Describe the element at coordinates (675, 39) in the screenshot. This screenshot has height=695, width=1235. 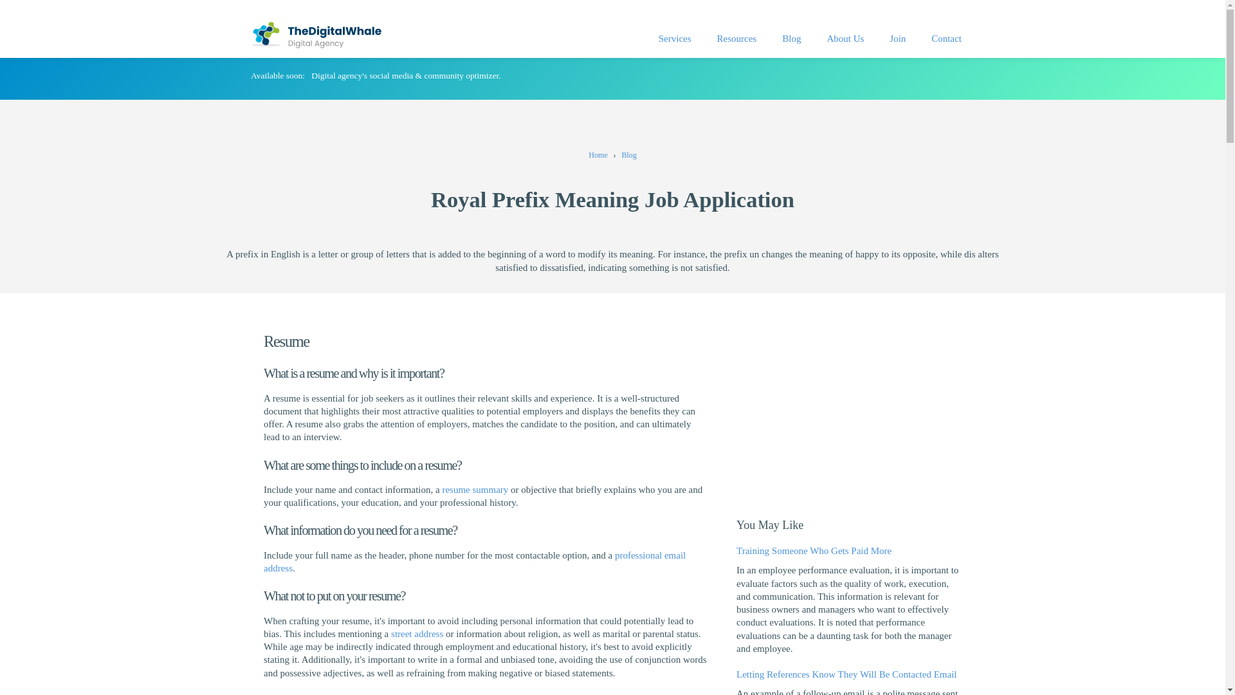
I see `Services` at that location.